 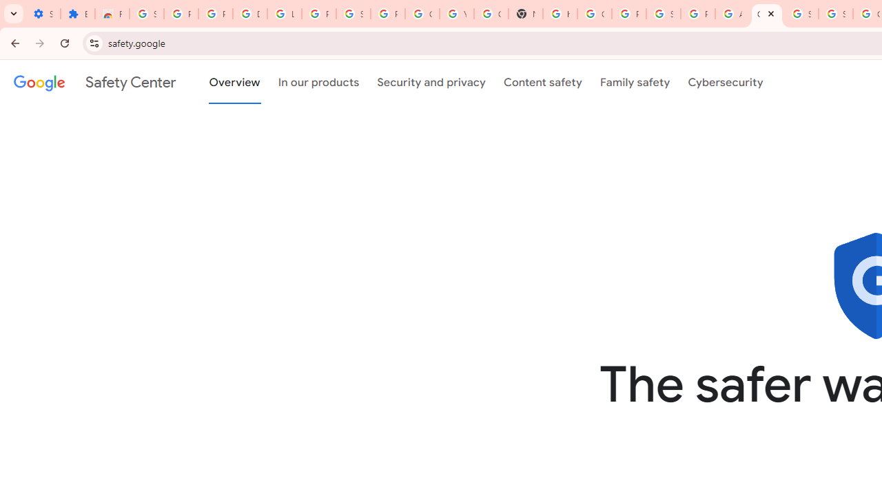 What do you see at coordinates (560, 14) in the screenshot?
I see `https://scholar.google.com/` at bounding box center [560, 14].